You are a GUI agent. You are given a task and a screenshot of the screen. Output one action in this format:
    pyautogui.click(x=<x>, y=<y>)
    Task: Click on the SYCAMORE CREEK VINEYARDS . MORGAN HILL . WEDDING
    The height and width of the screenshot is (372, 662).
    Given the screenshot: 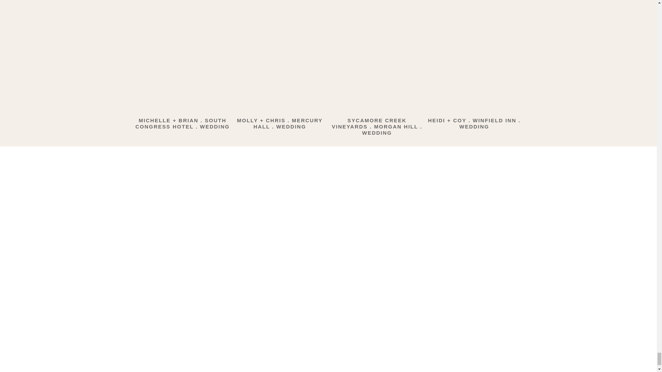 What is the action you would take?
    pyautogui.click(x=377, y=127)
    